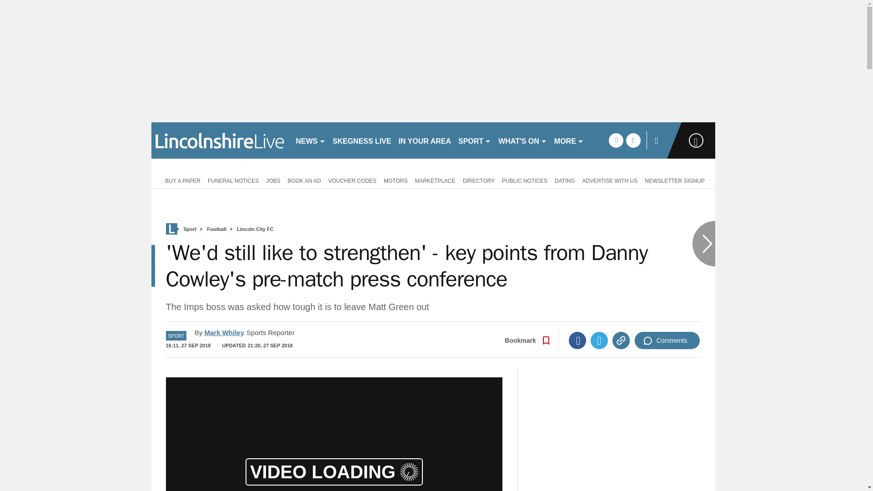 Image resolution: width=873 pixels, height=491 pixels. What do you see at coordinates (599, 340) in the screenshot?
I see `Twitter` at bounding box center [599, 340].